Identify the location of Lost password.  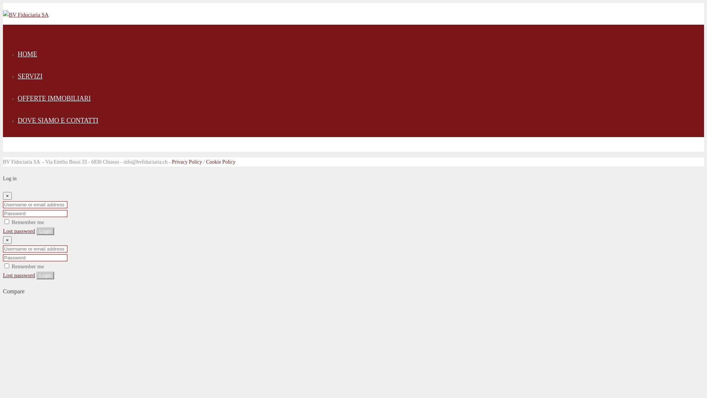
(19, 231).